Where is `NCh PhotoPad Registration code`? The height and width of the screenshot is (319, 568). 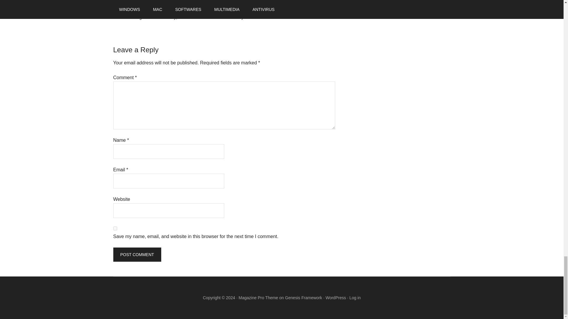
NCh PhotoPad Registration code is located at coordinates (169, 11).